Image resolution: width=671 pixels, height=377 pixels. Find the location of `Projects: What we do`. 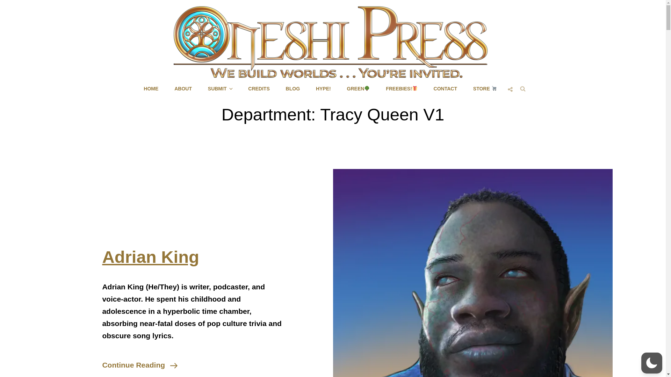

Projects: What we do is located at coordinates (151, 88).